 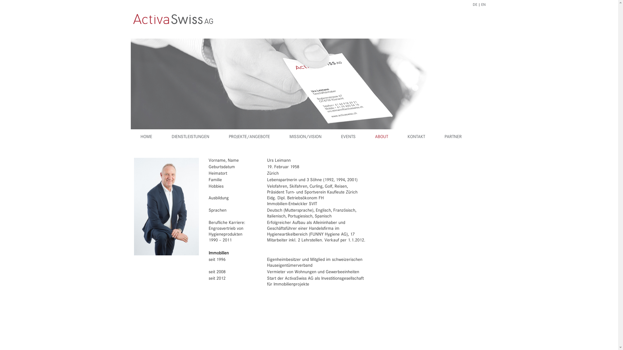 I want to click on ABOUT, so click(x=382, y=137).